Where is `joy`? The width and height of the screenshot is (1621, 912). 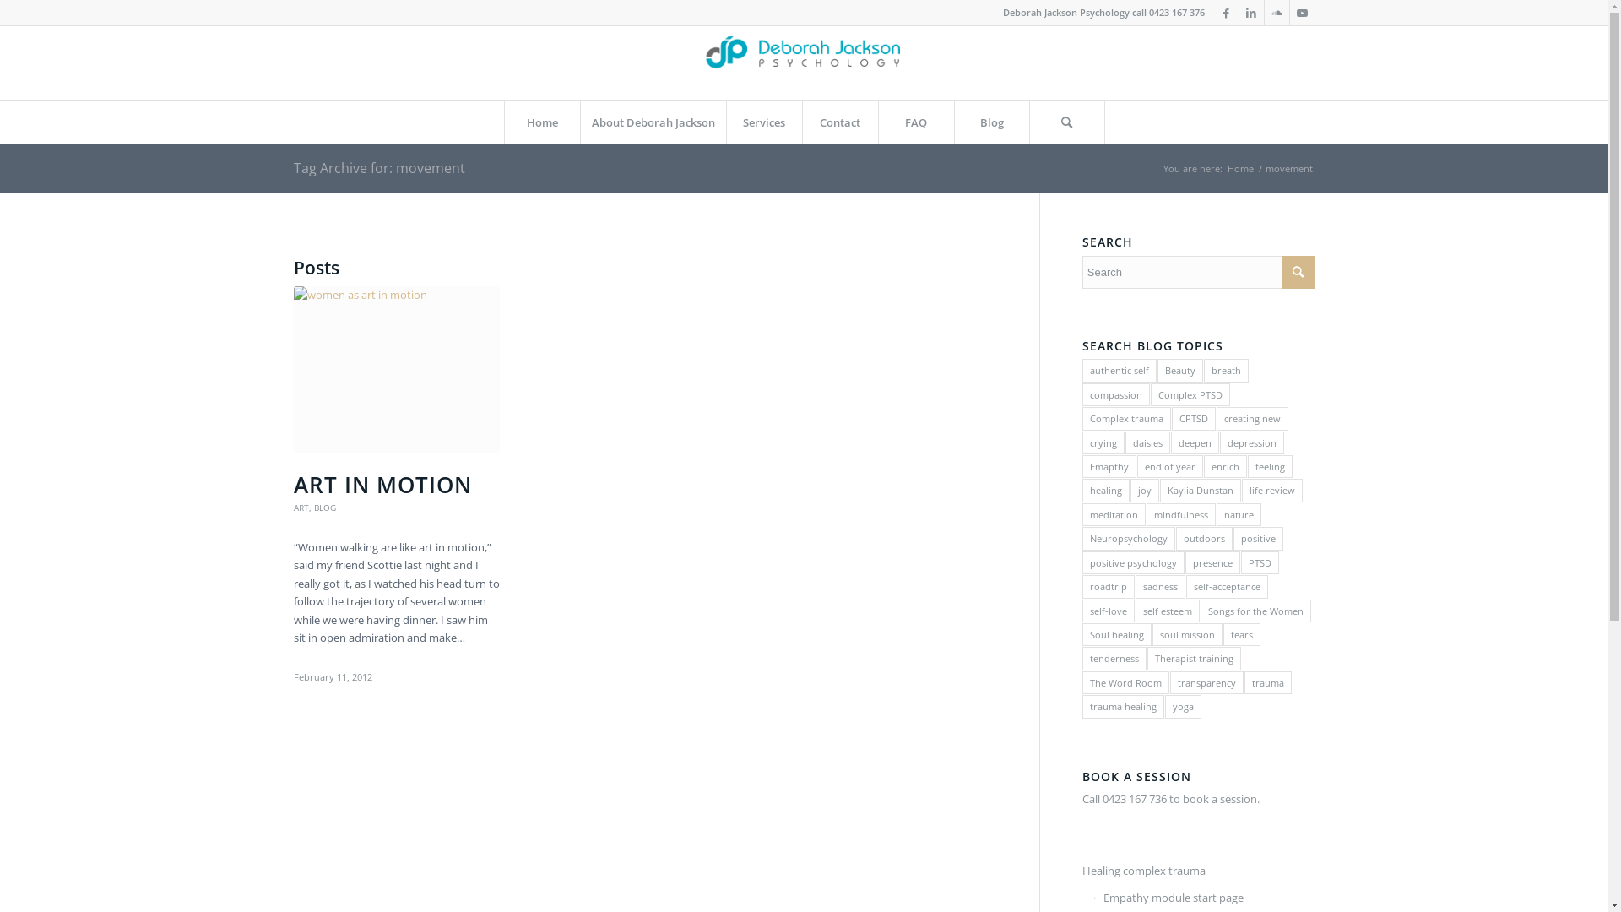 joy is located at coordinates (1145, 490).